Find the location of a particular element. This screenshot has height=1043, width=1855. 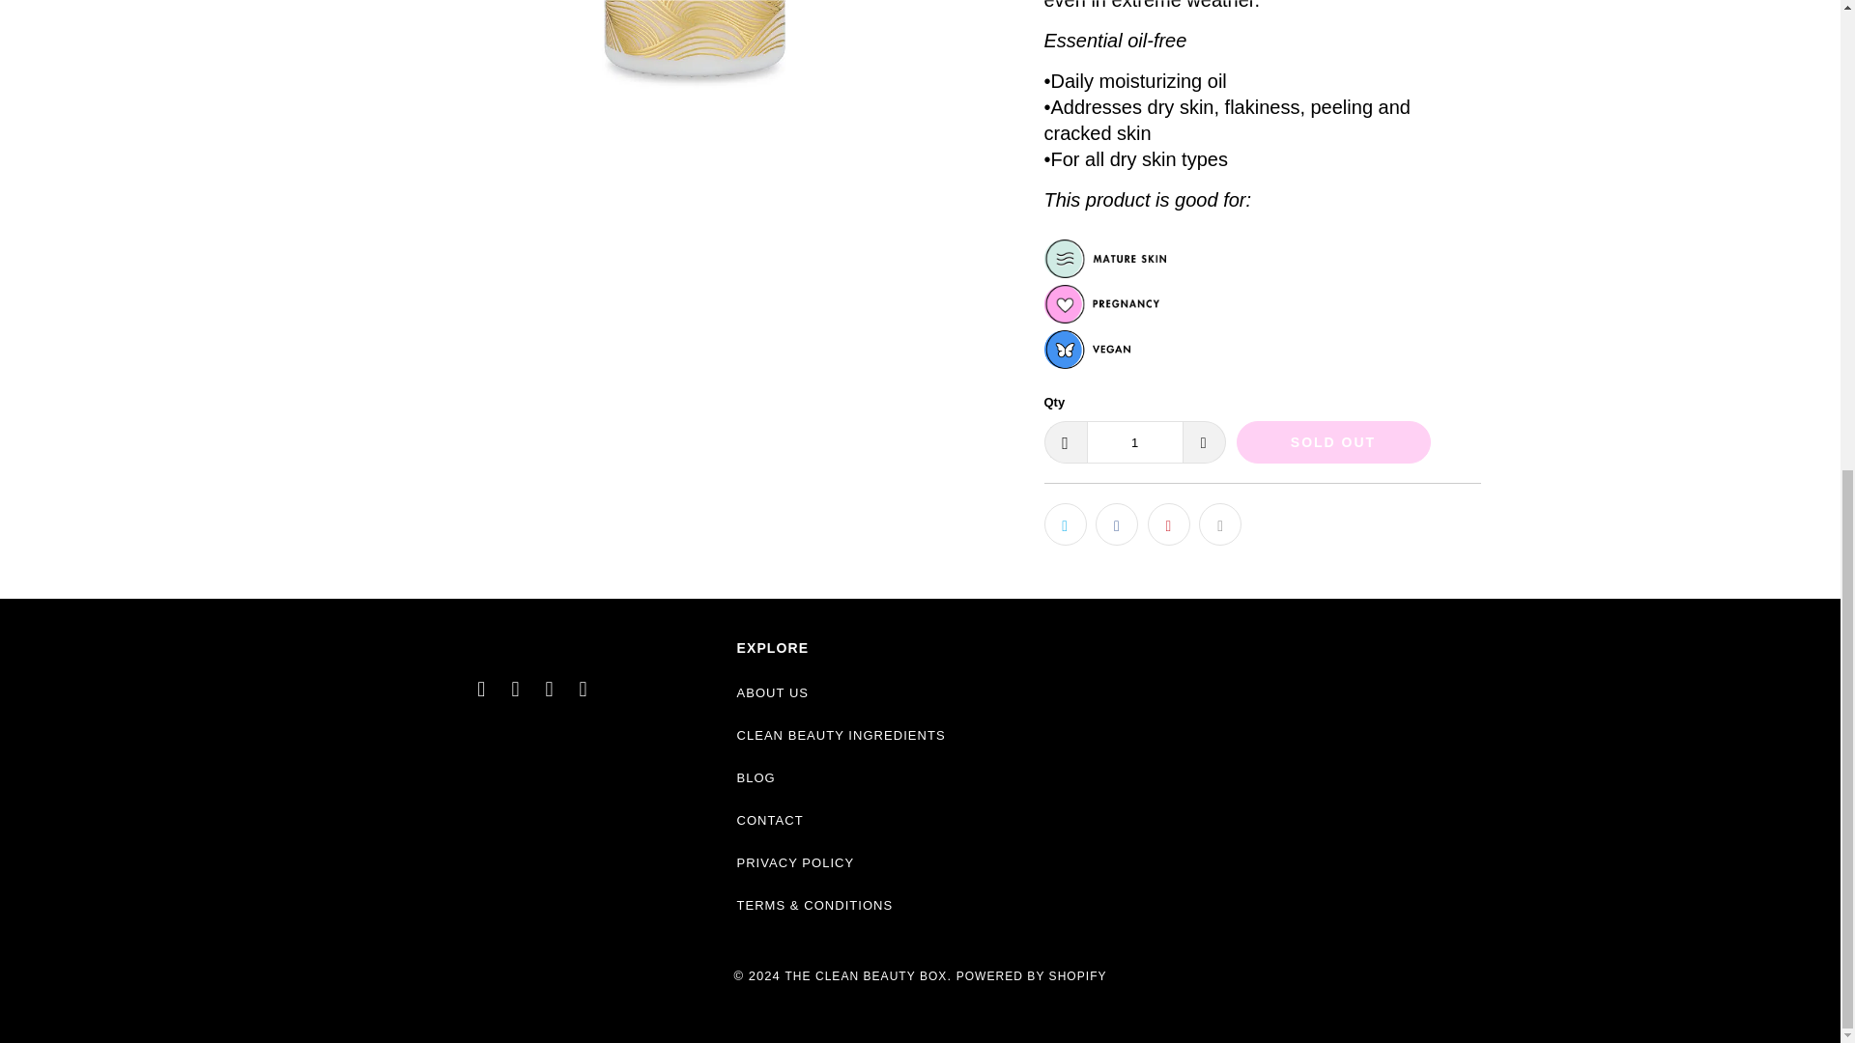

SOLD OUT is located at coordinates (1333, 442).